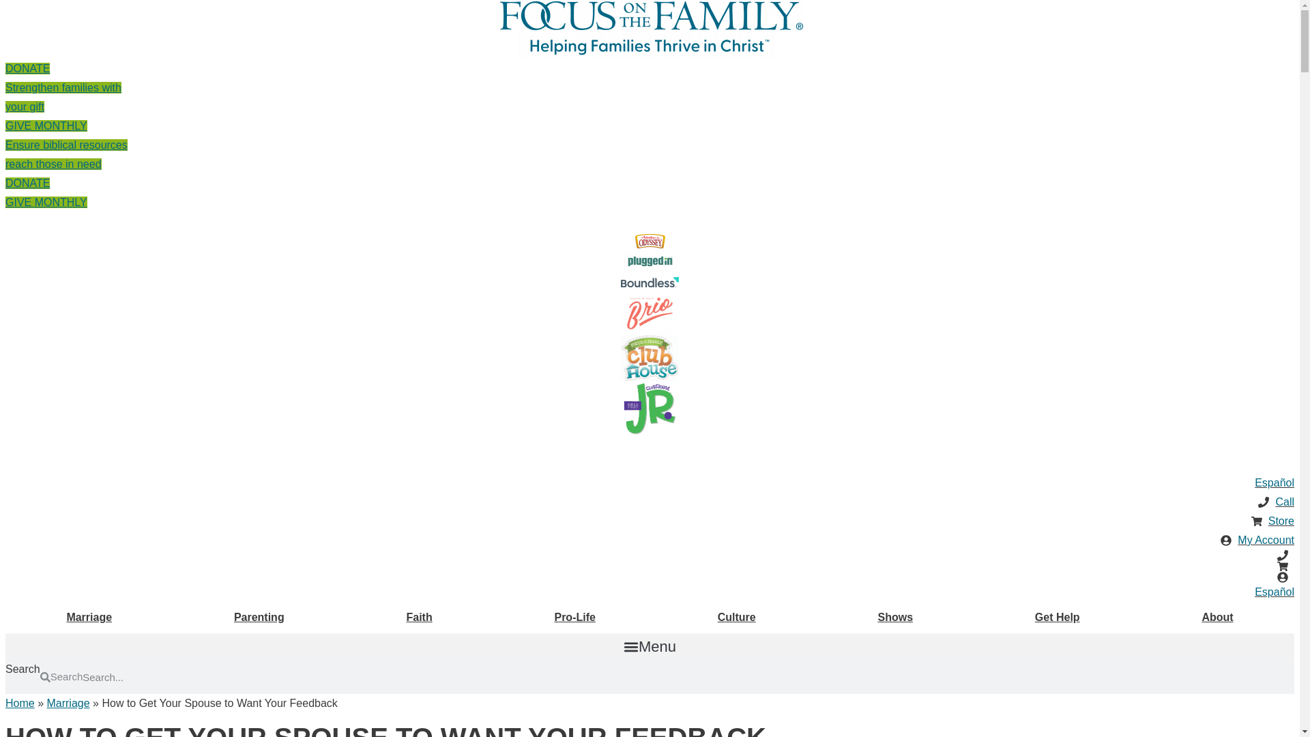 This screenshot has width=1310, height=737. I want to click on Helping Families Thrive in Christ, so click(650, 46).